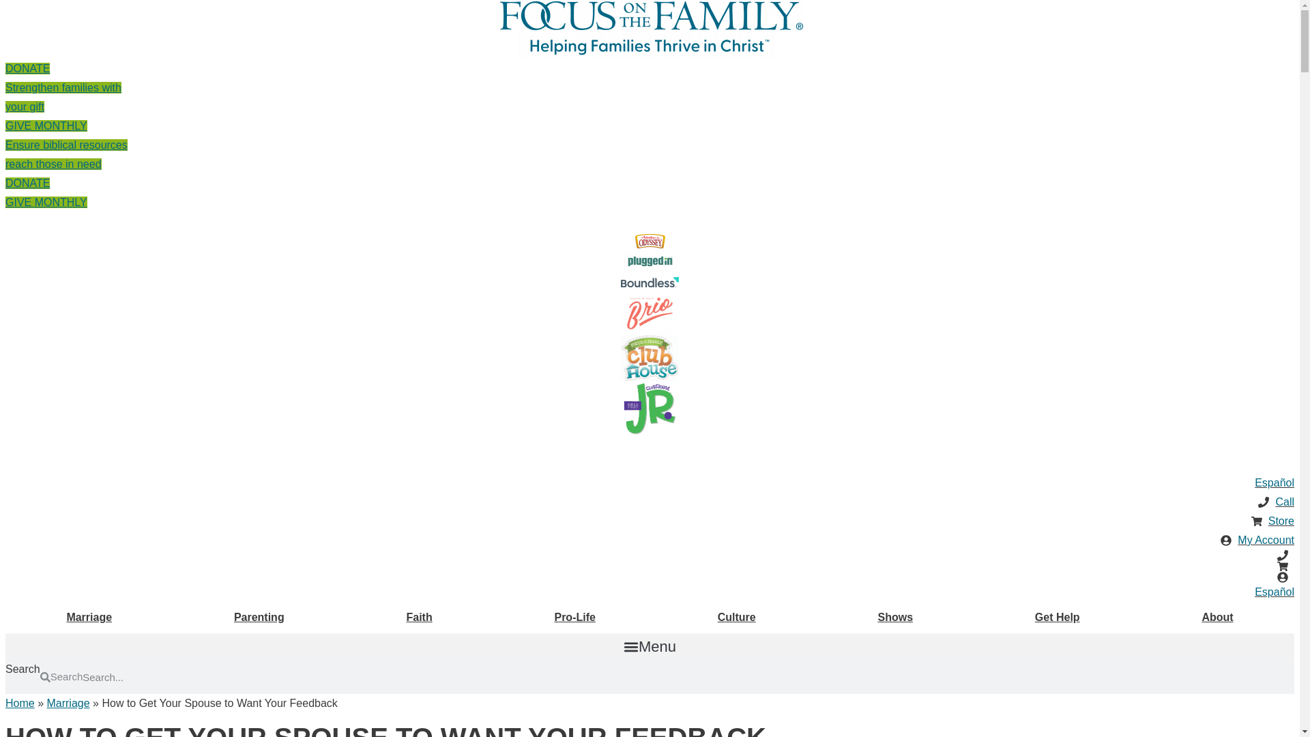 This screenshot has width=1310, height=737. I want to click on Helping Families Thrive in Christ, so click(650, 46).